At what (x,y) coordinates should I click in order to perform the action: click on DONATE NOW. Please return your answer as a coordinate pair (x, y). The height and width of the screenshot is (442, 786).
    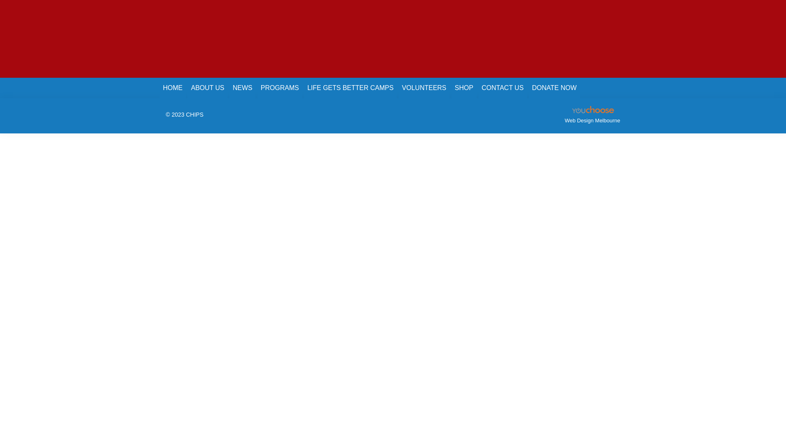
    Looking at the image, I should click on (554, 88).